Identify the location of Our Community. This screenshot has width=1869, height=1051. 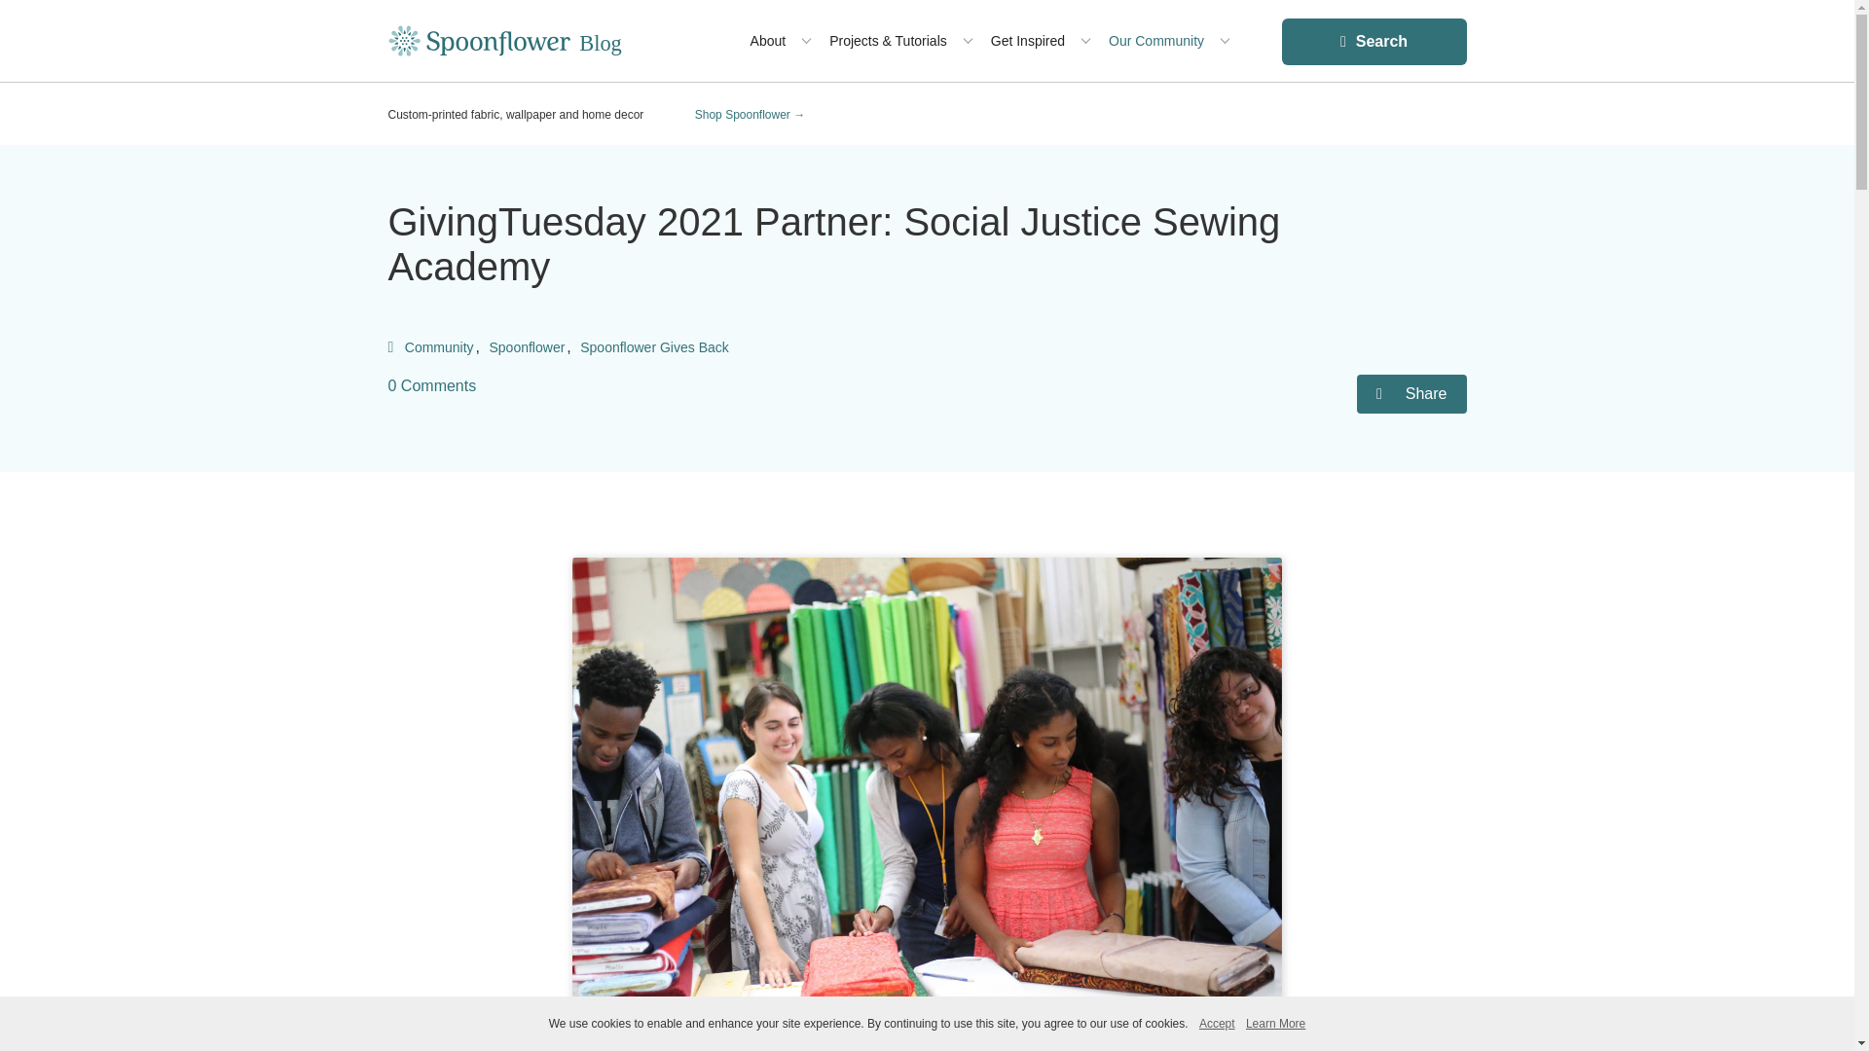
(1155, 41).